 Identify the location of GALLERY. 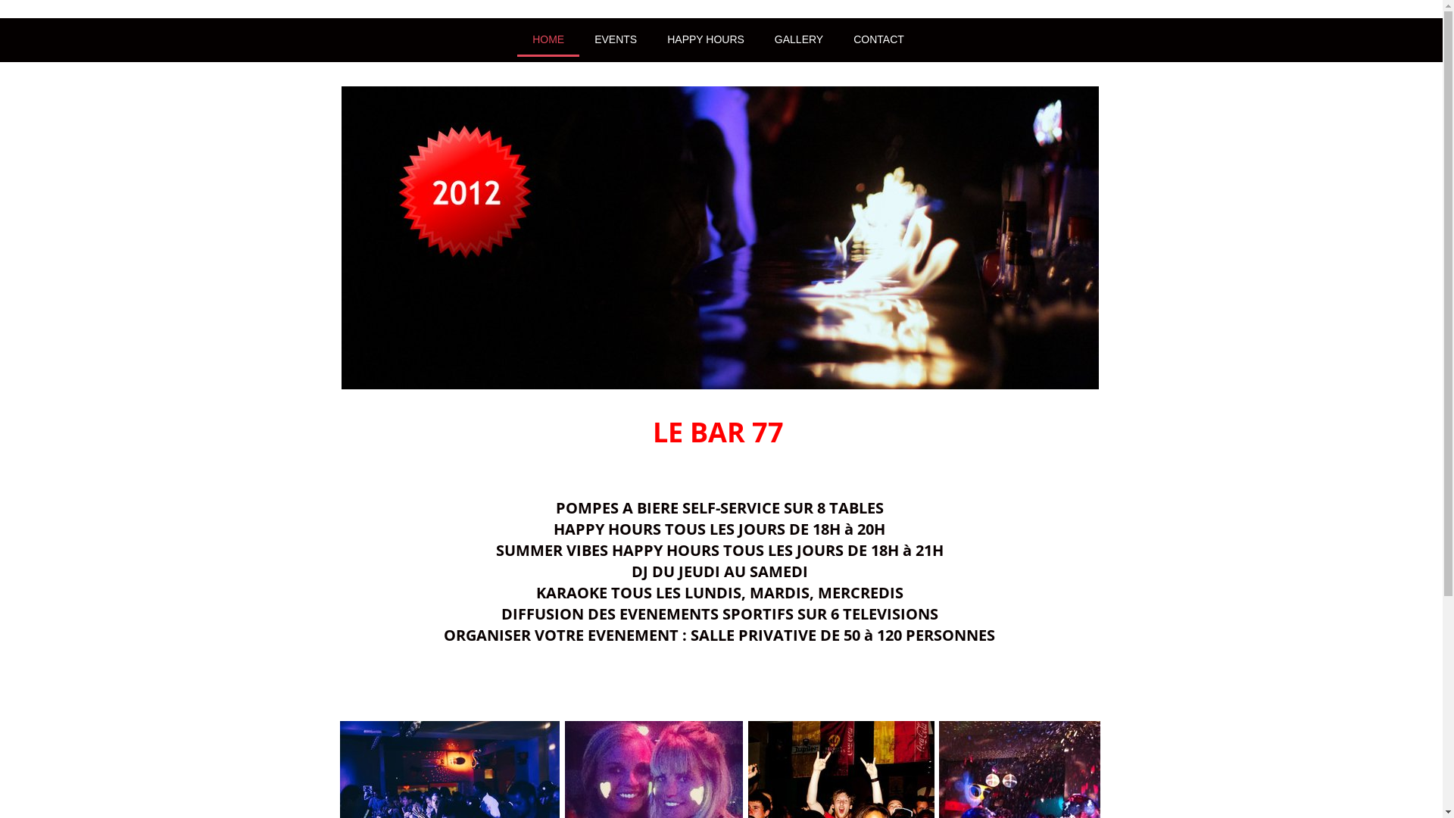
(798, 39).